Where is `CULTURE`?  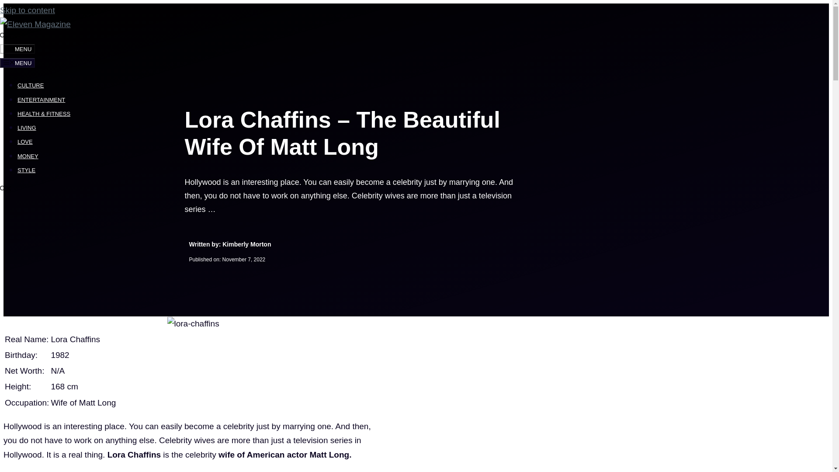 CULTURE is located at coordinates (31, 85).